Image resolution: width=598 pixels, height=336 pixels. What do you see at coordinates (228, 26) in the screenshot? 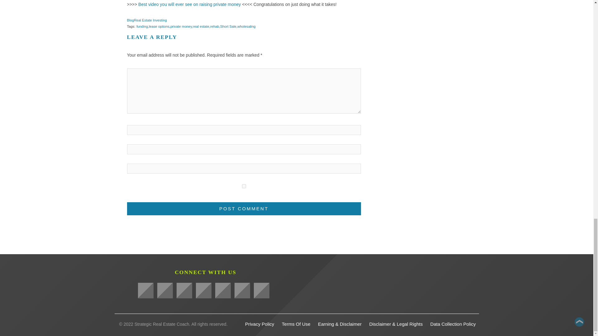
I see `Short Sale` at bounding box center [228, 26].